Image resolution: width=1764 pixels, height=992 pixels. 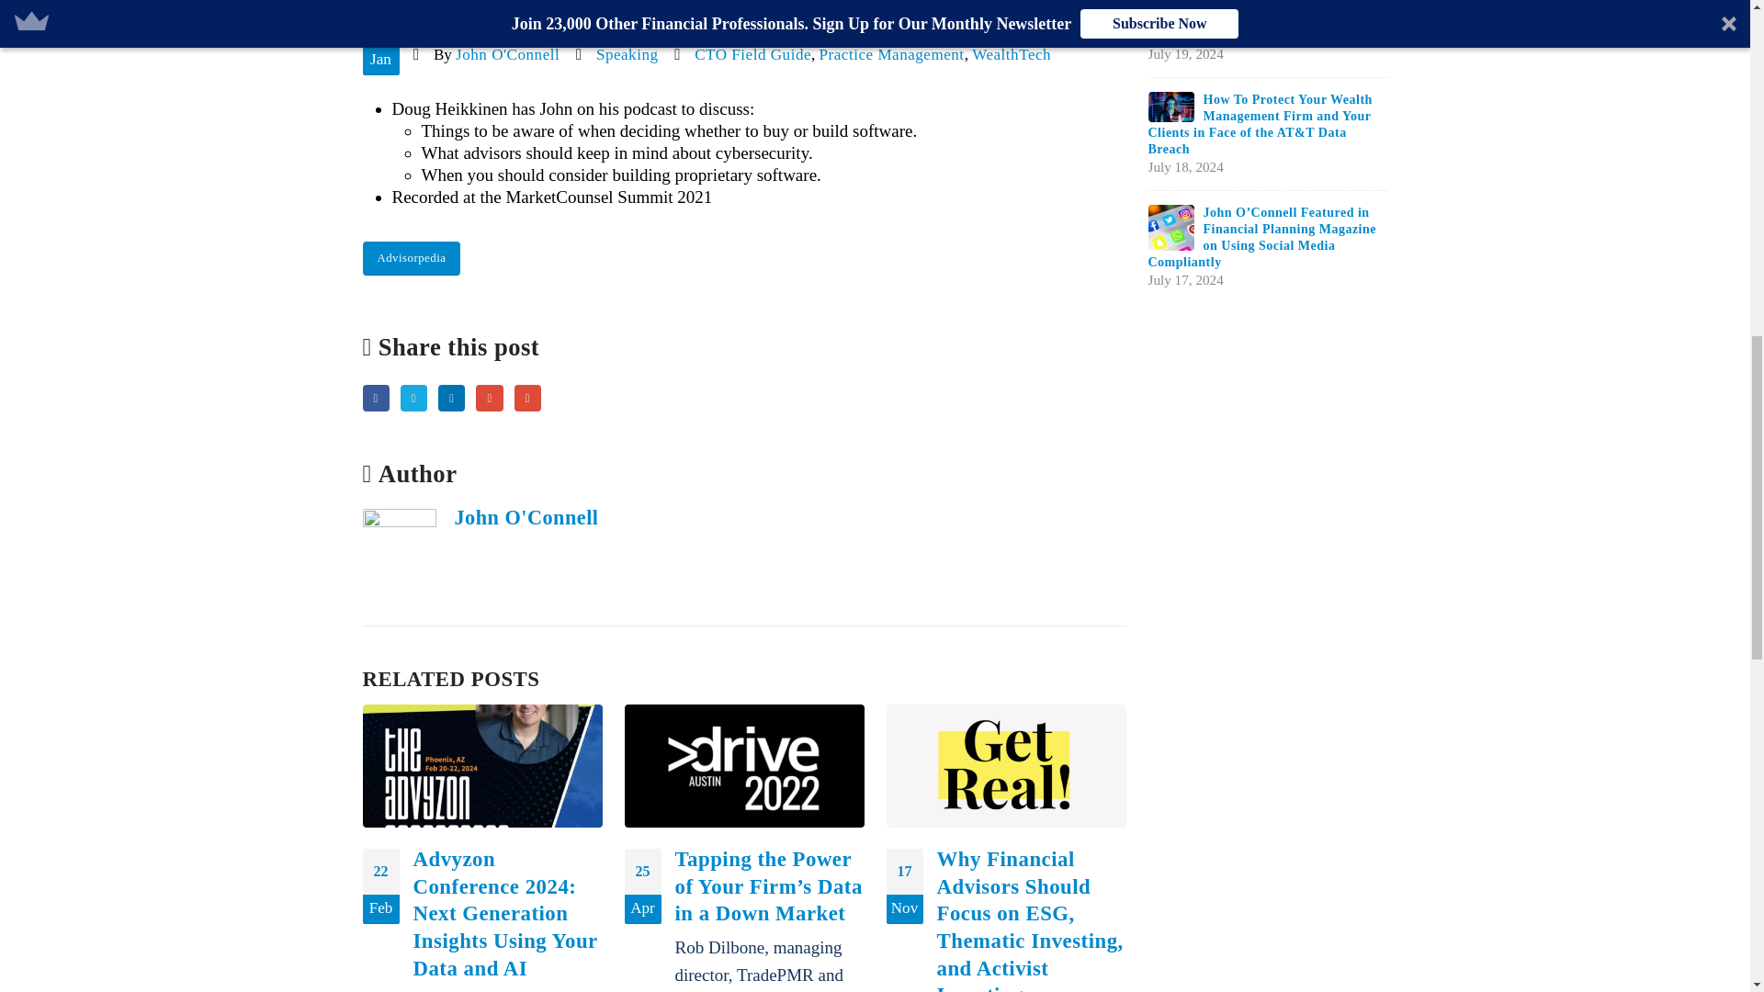 I want to click on Facebook, so click(x=375, y=399).